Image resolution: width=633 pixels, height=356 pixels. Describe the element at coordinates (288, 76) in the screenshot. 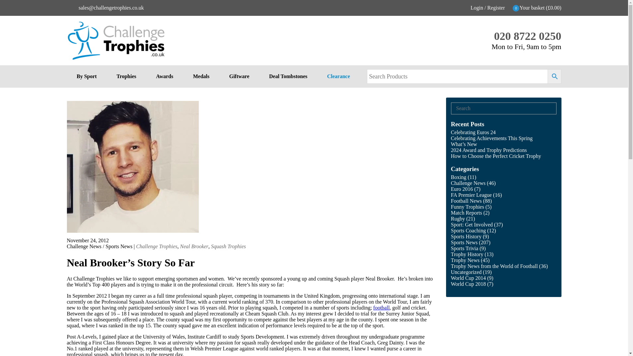

I see `Deal Tombstones` at that location.